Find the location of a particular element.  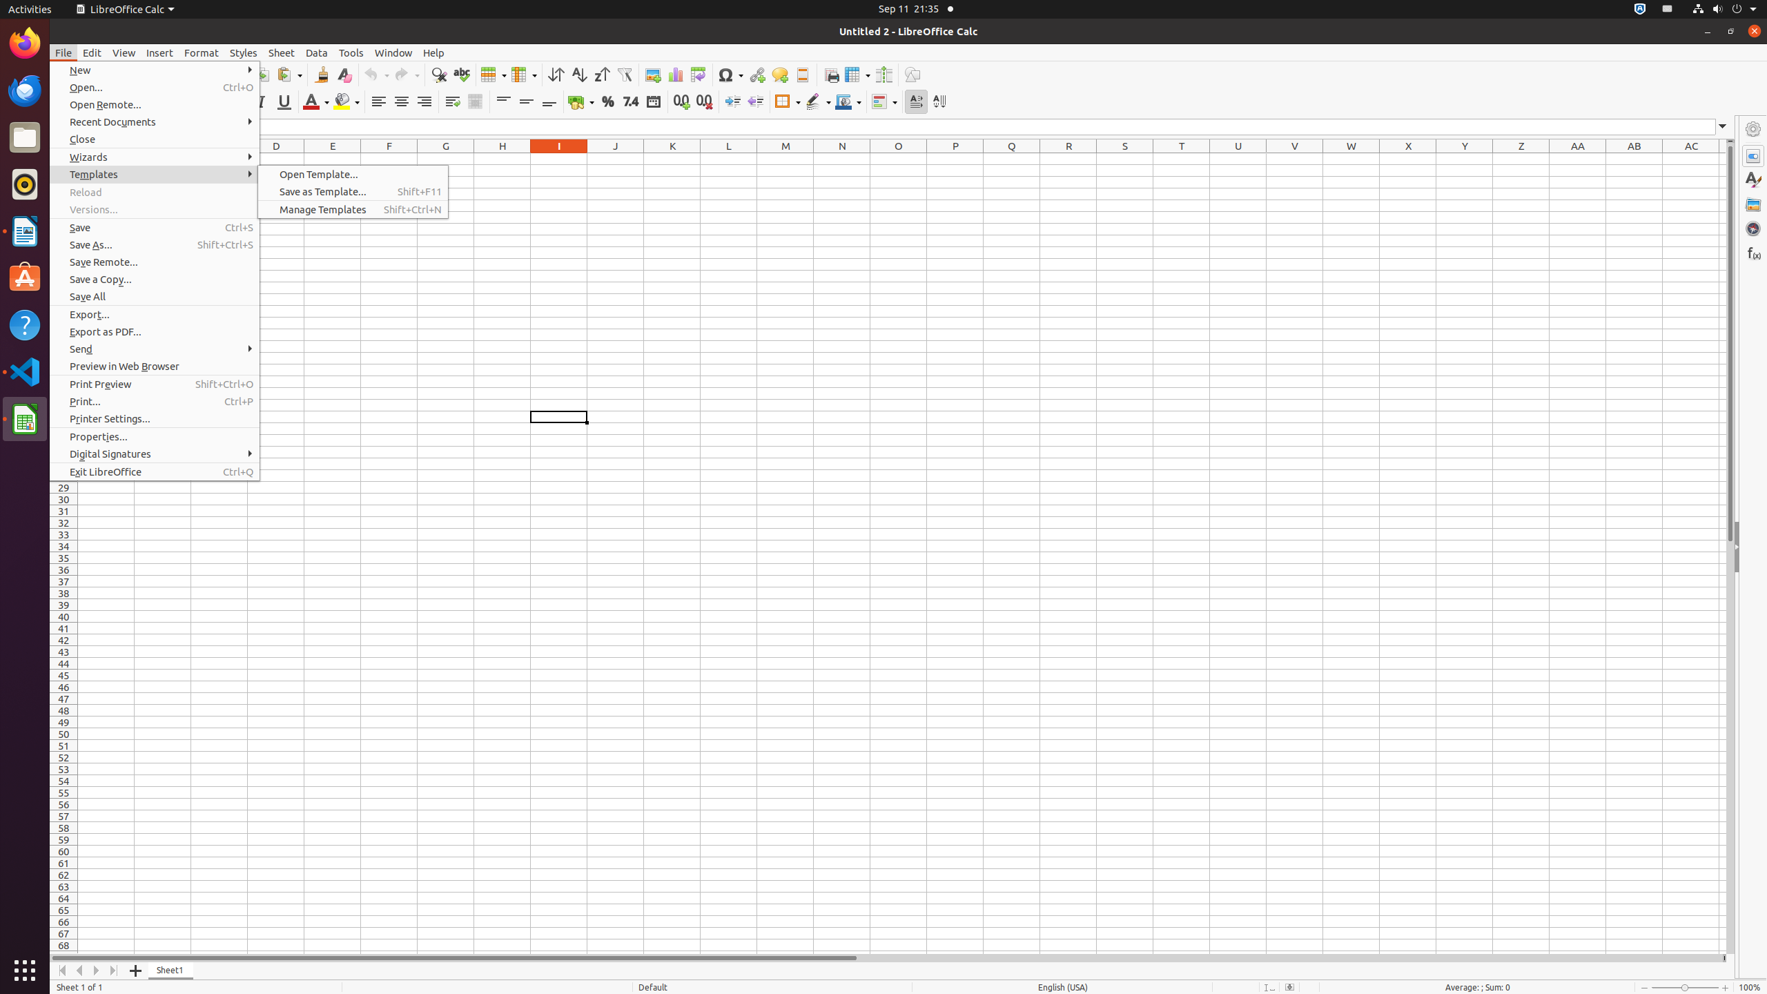

Borders (Shift to overwrite) is located at coordinates (788, 102).